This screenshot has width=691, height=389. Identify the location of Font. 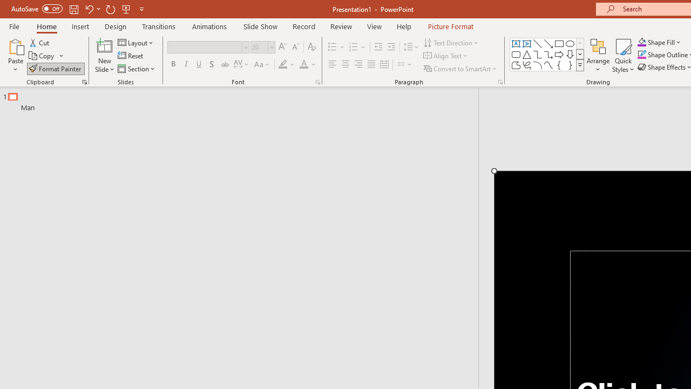
(205, 47).